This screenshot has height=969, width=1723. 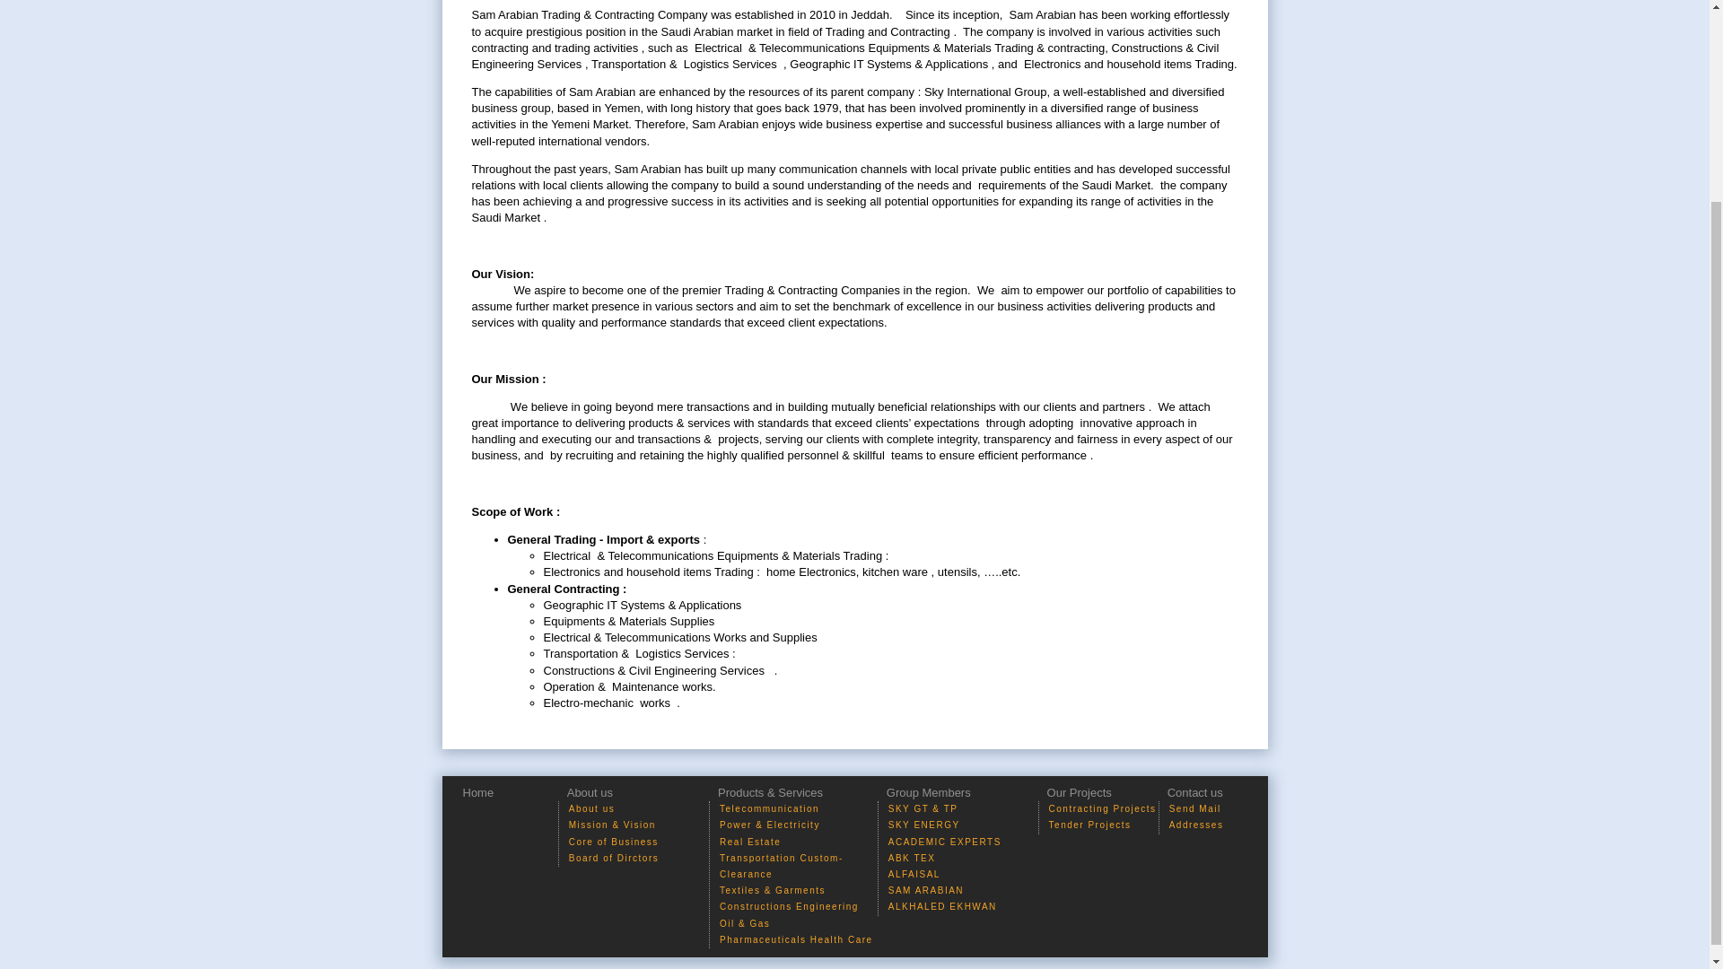 What do you see at coordinates (1090, 824) in the screenshot?
I see `Tender Projects` at bounding box center [1090, 824].